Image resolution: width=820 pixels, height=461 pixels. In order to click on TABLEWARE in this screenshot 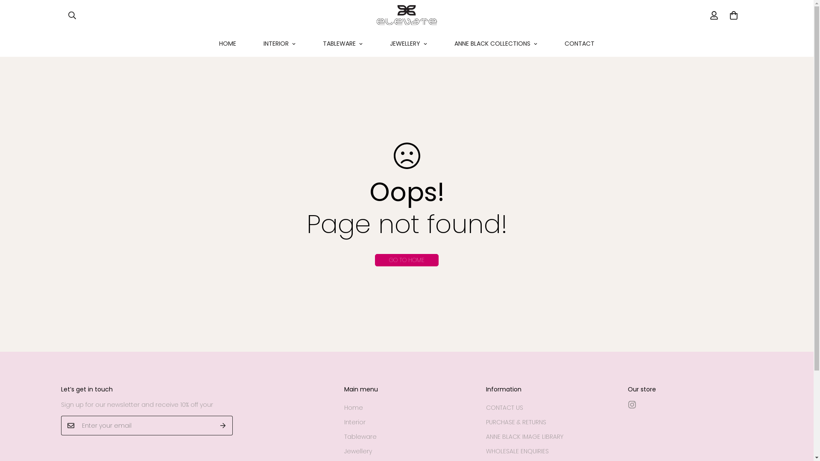, I will do `click(343, 44)`.